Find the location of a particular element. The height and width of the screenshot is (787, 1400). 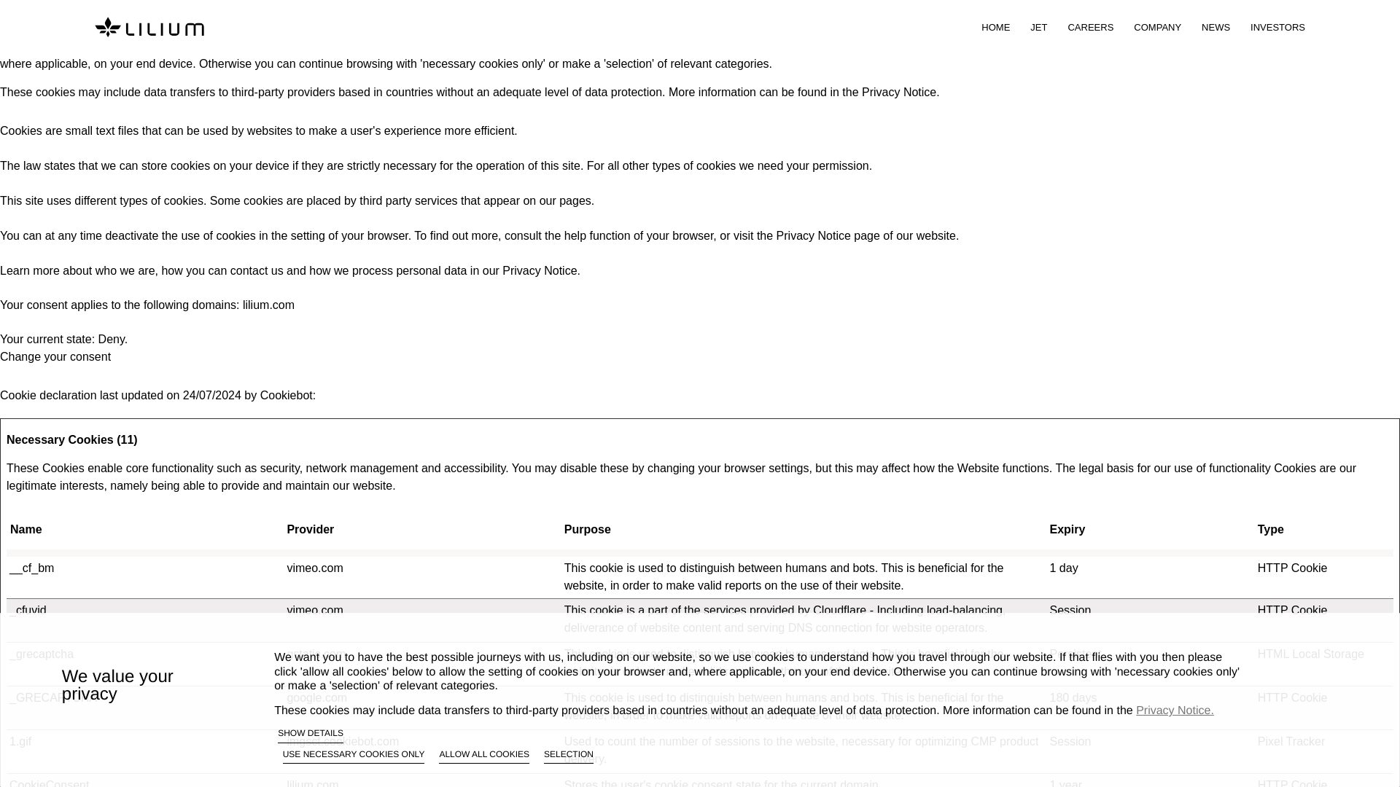

ALLOW ALL COOKIES is located at coordinates (484, 756).